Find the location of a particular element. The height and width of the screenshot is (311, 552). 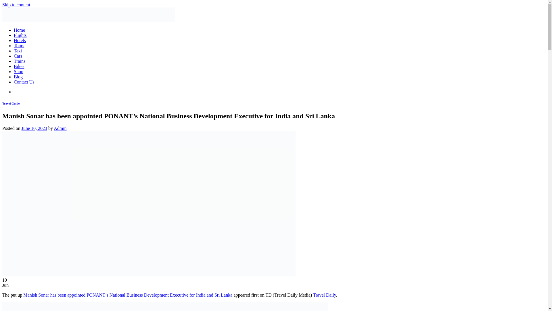

Cars is located at coordinates (18, 56).